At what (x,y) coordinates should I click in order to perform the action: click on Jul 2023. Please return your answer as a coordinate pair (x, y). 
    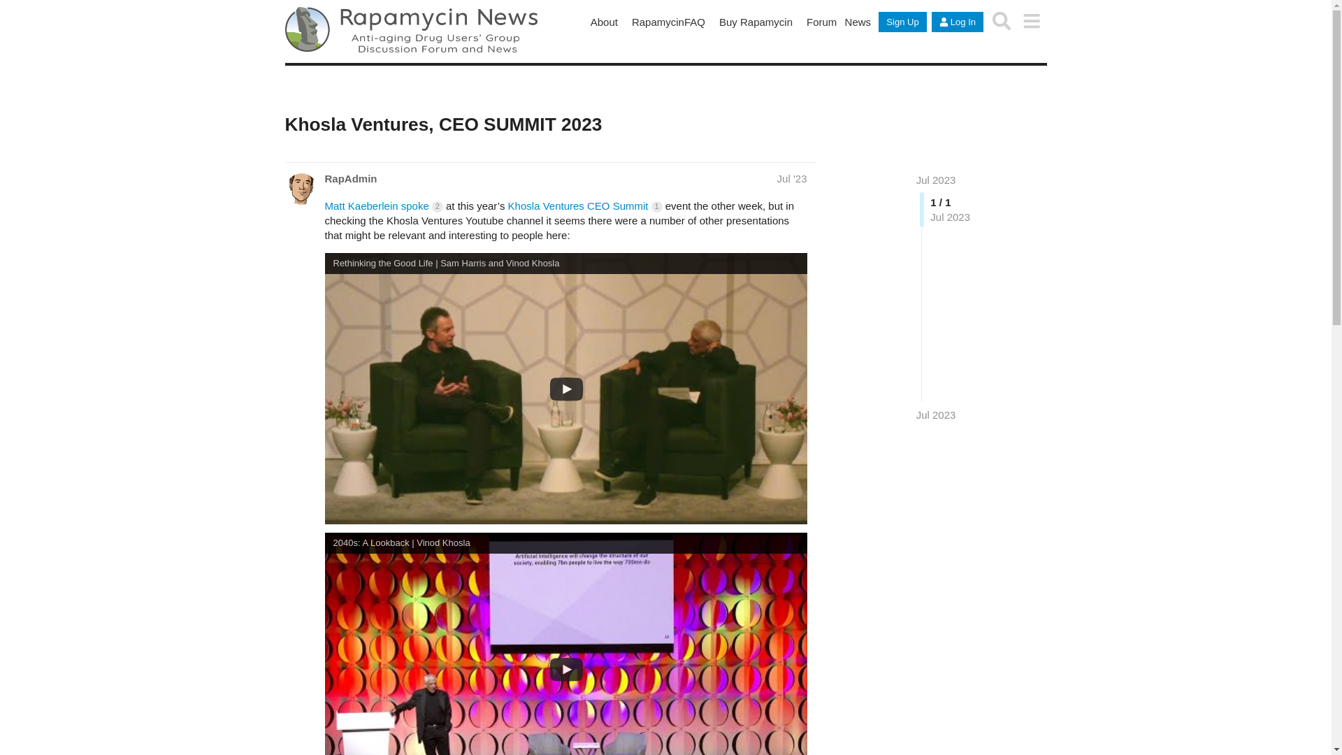
    Looking at the image, I should click on (936, 180).